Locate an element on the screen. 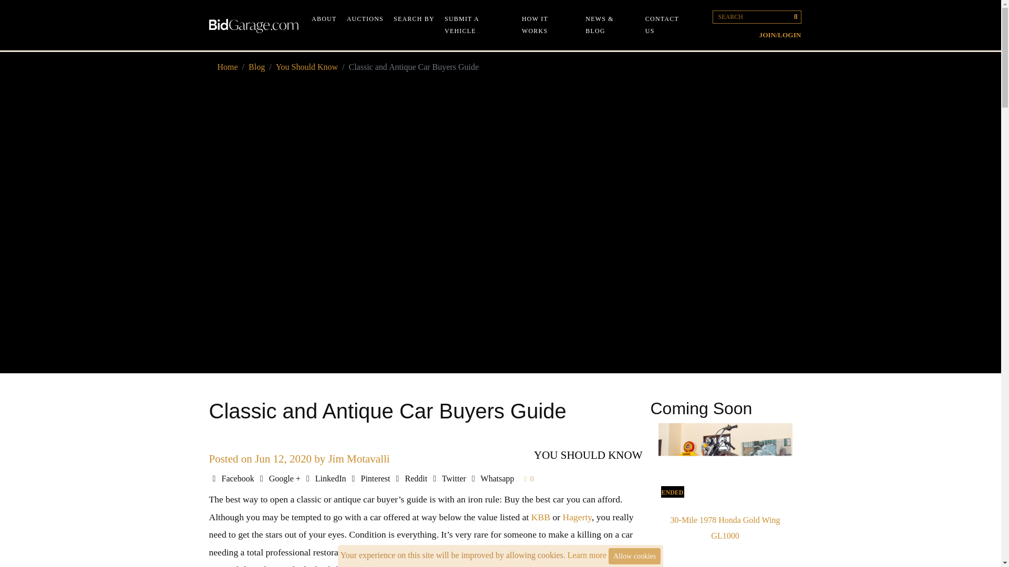 The image size is (1009, 567). SEARCH BY is located at coordinates (414, 19).